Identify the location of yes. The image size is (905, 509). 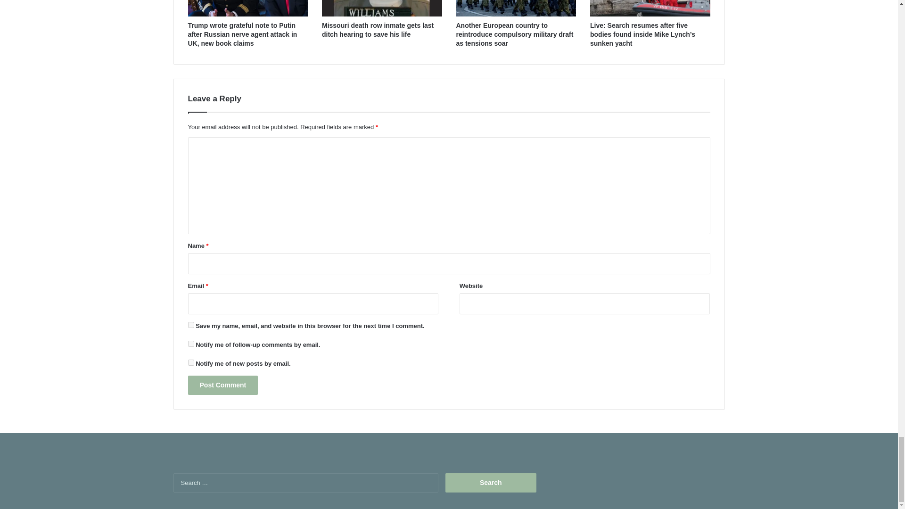
(190, 324).